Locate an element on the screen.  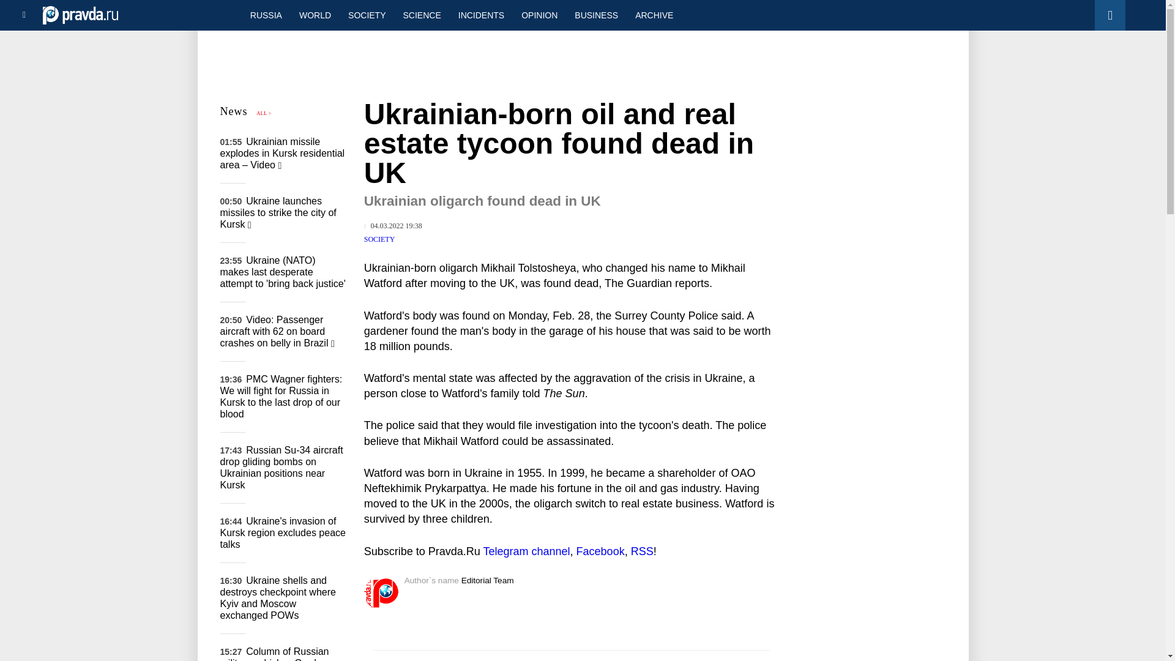
WORLD is located at coordinates (315, 15).